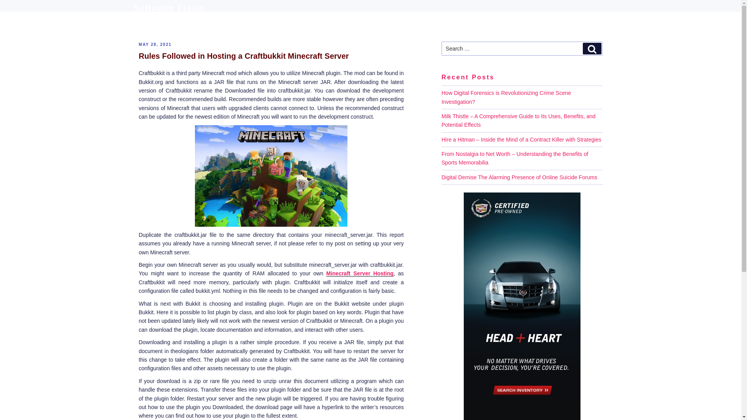 The image size is (747, 420). What do you see at coordinates (169, 8) in the screenshot?
I see `Saltoalin Finito` at bounding box center [169, 8].